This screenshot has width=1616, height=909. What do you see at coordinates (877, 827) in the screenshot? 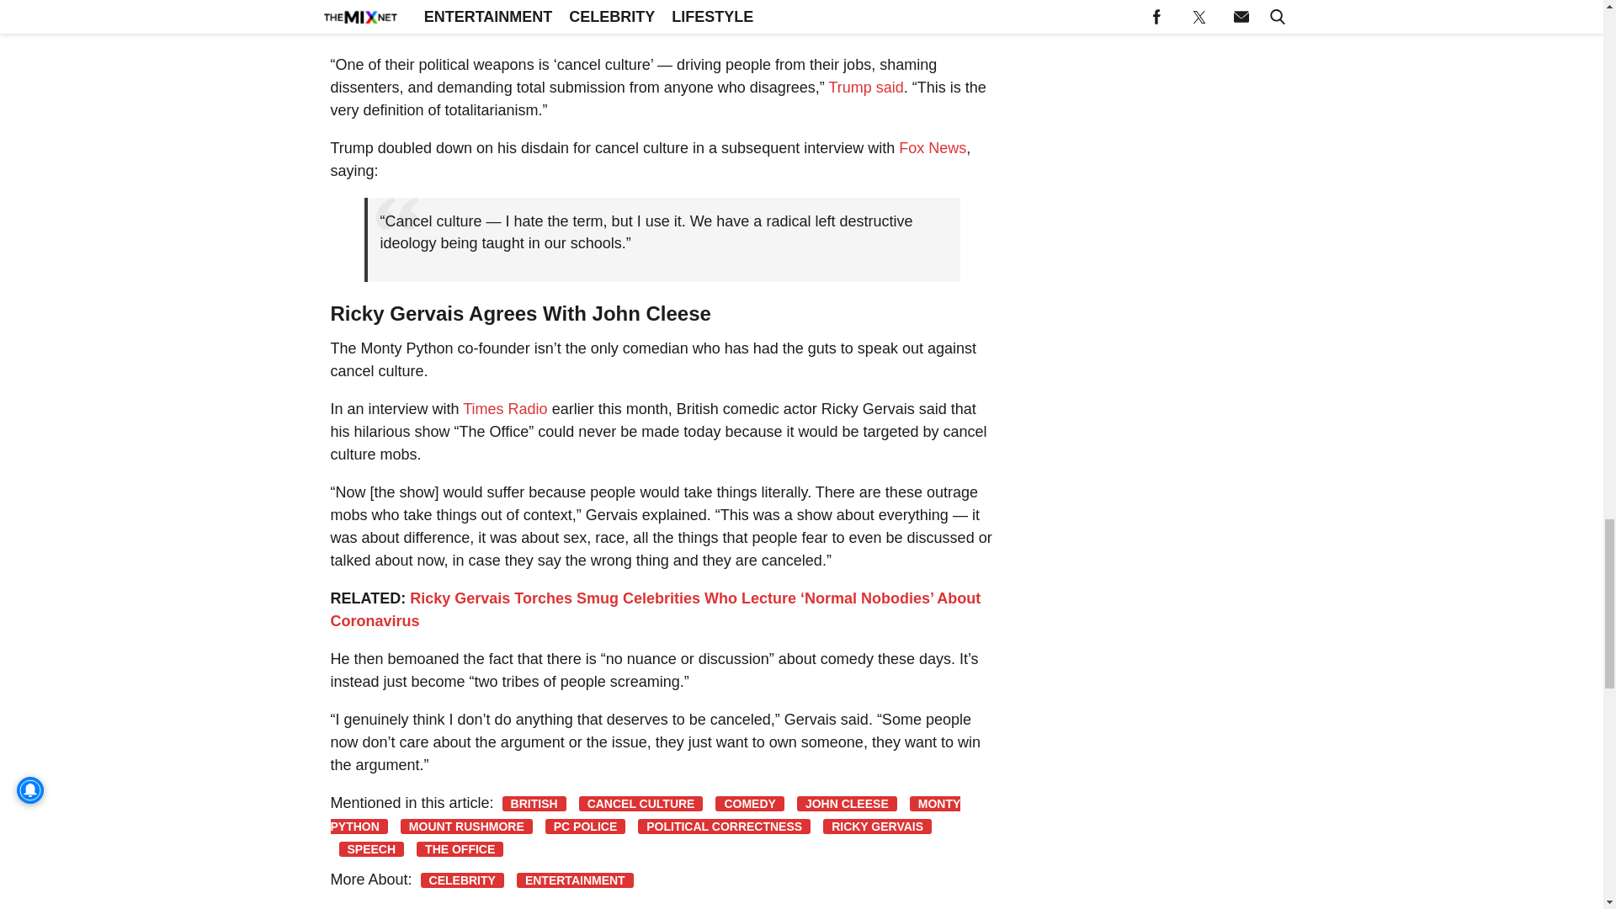
I see `RICKY GERVAIS` at bounding box center [877, 827].